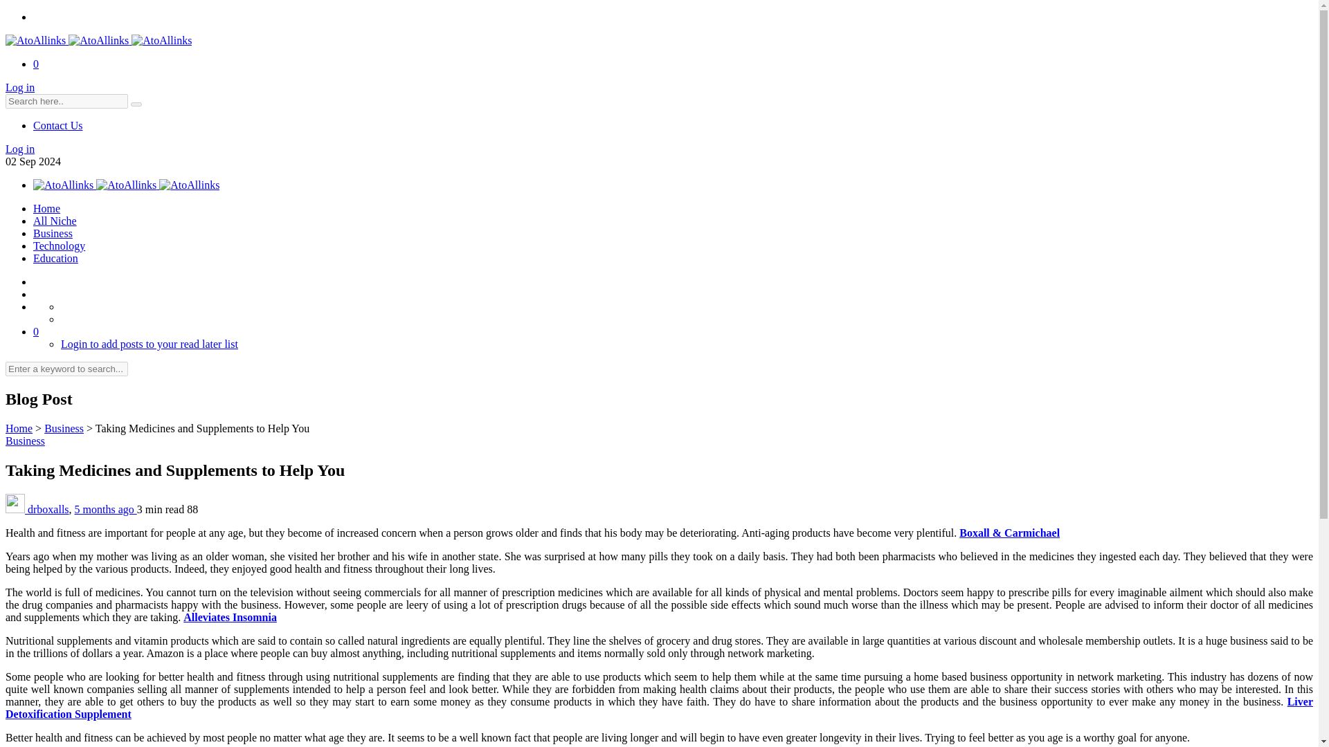 The image size is (1329, 747). Describe the element at coordinates (53, 233) in the screenshot. I see `Business` at that location.